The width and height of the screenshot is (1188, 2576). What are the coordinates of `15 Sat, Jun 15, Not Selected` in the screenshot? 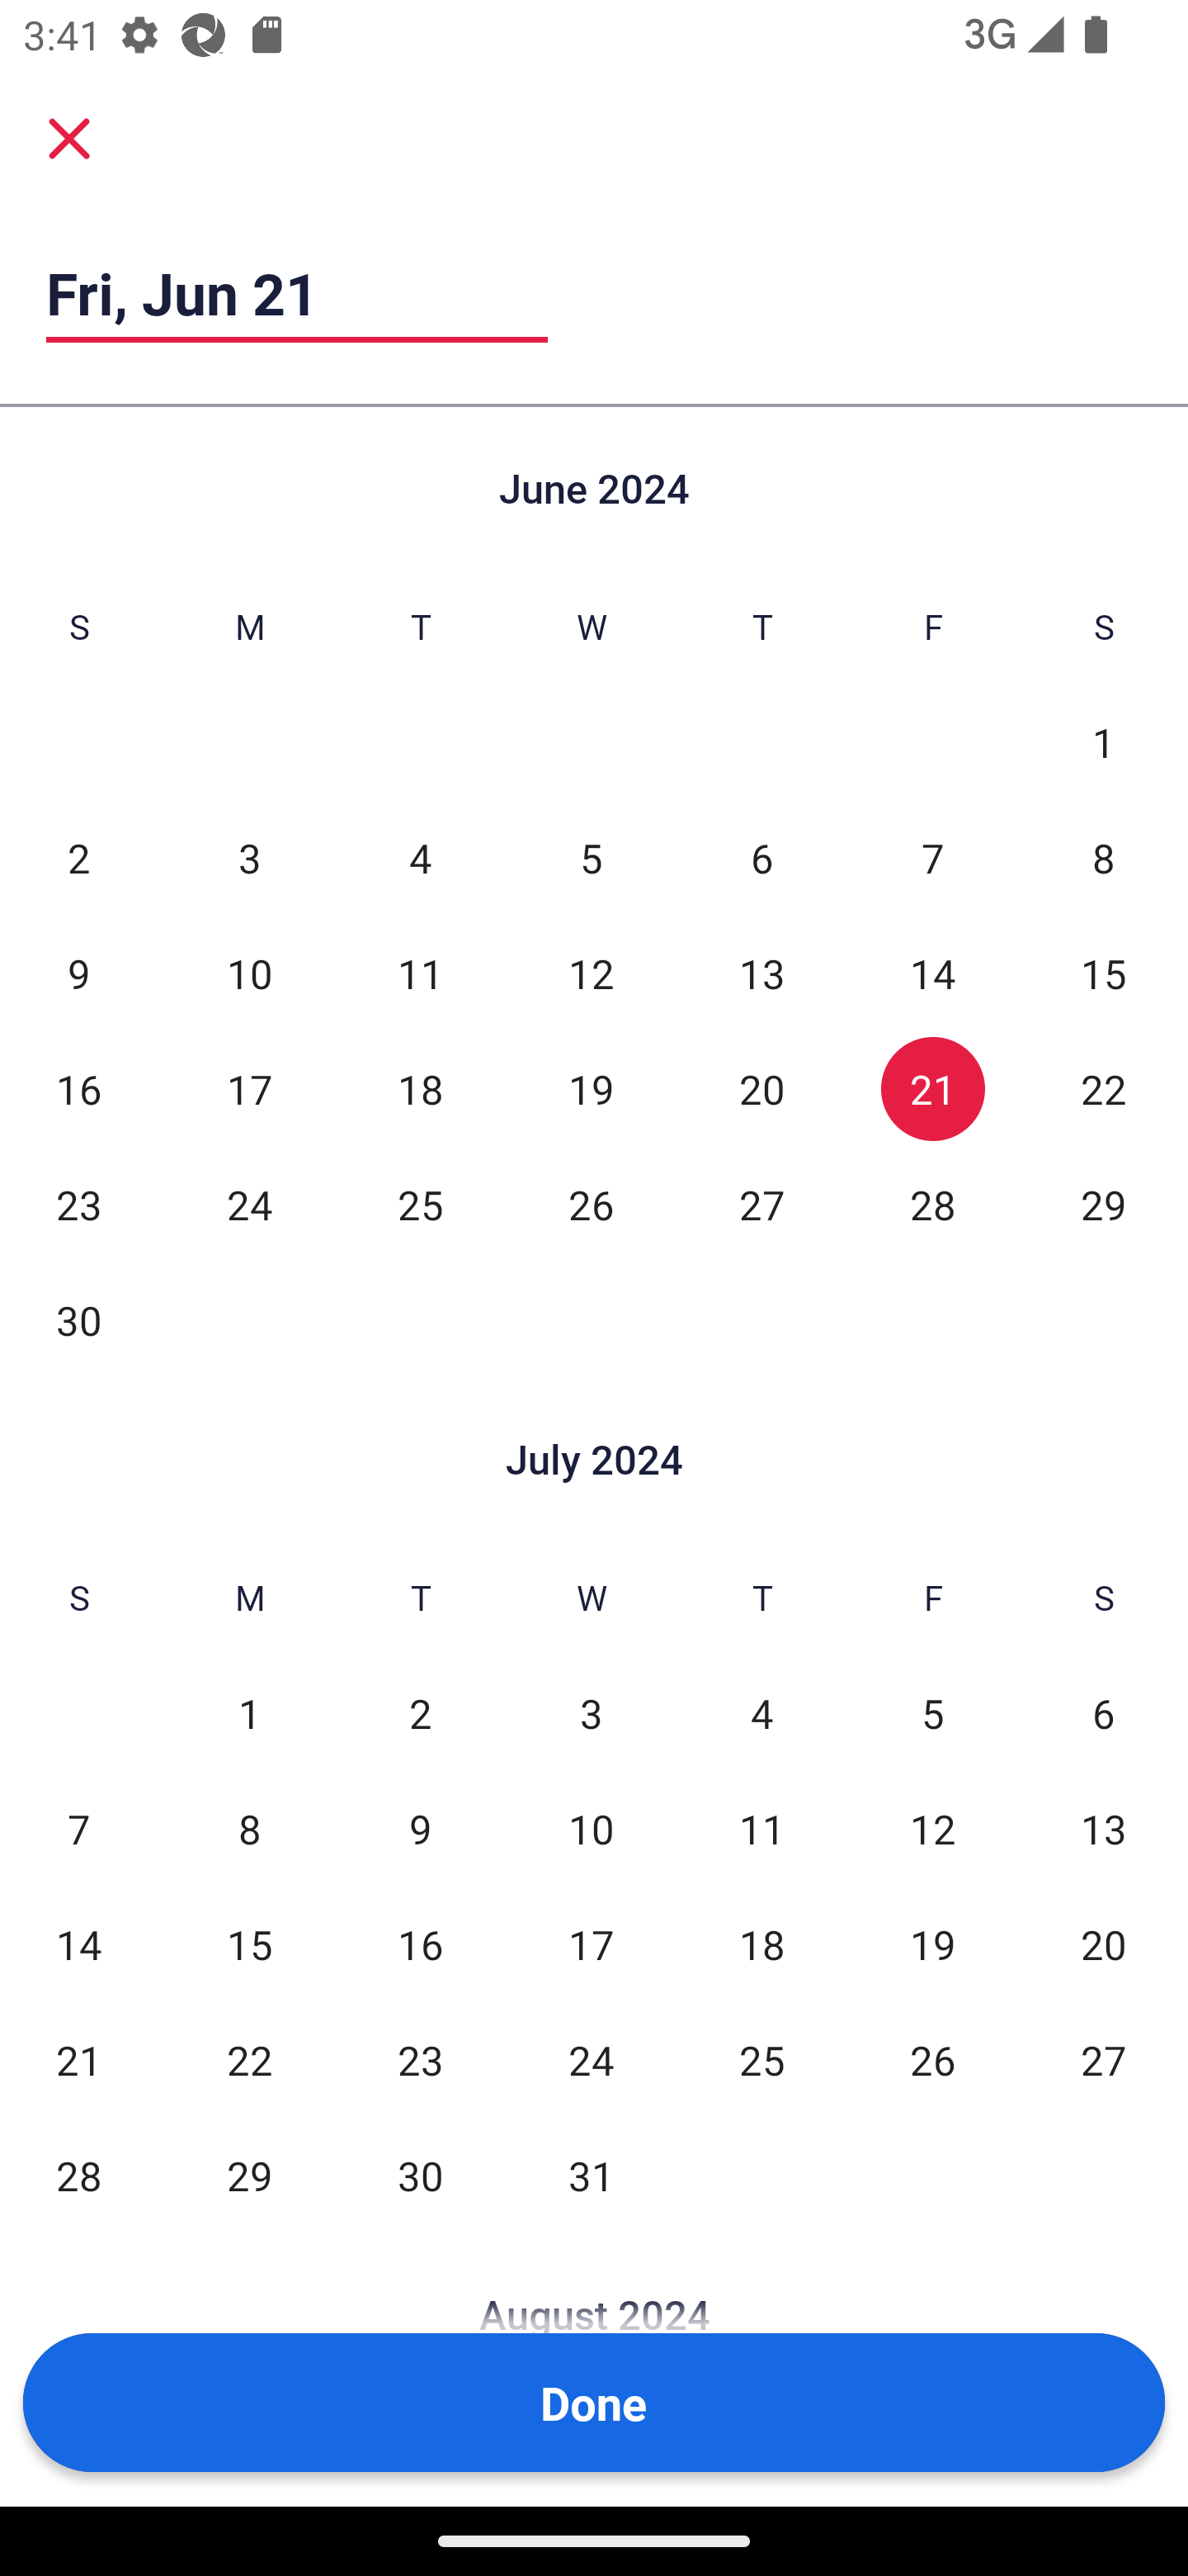 It's located at (1104, 973).